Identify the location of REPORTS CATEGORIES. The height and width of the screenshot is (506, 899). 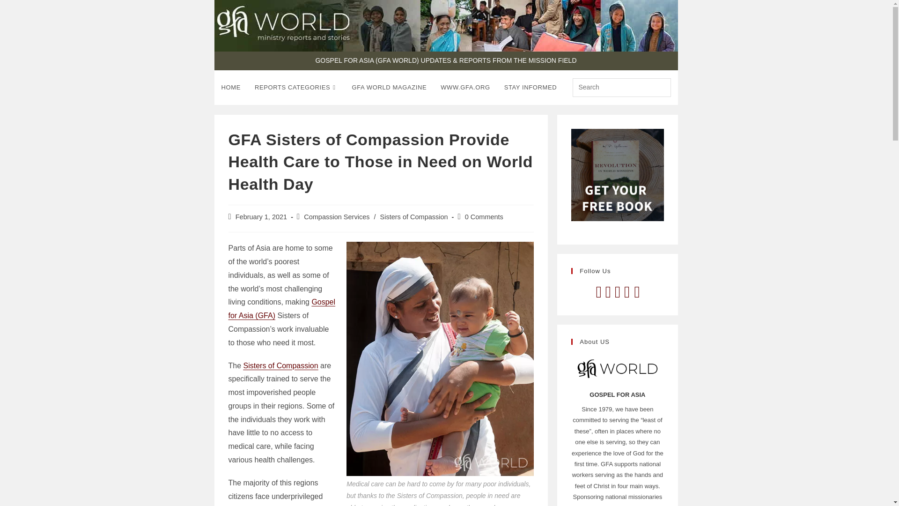
(296, 87).